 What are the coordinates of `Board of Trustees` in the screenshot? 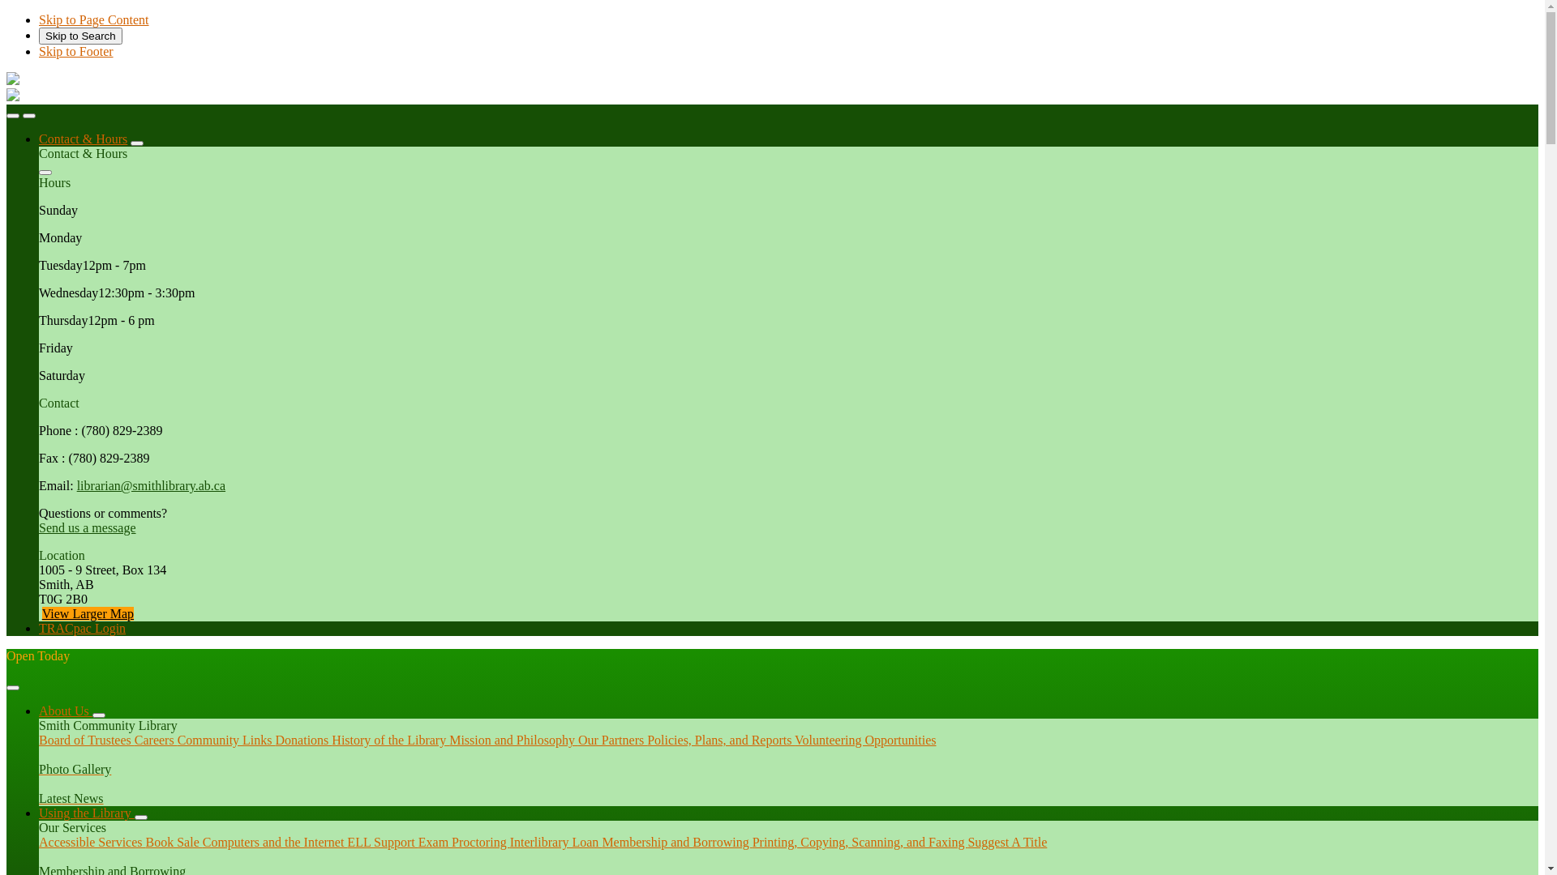 It's located at (87, 740).